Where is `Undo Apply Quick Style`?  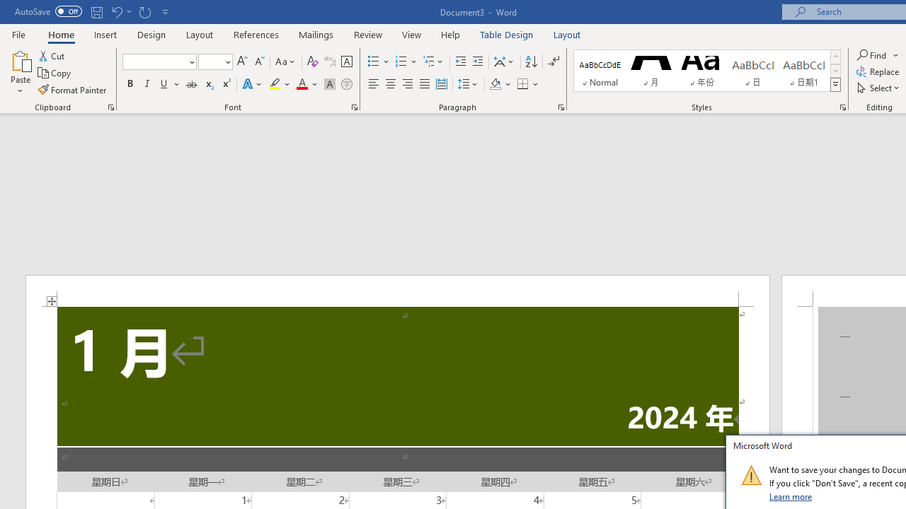 Undo Apply Quick Style is located at coordinates (120, 11).